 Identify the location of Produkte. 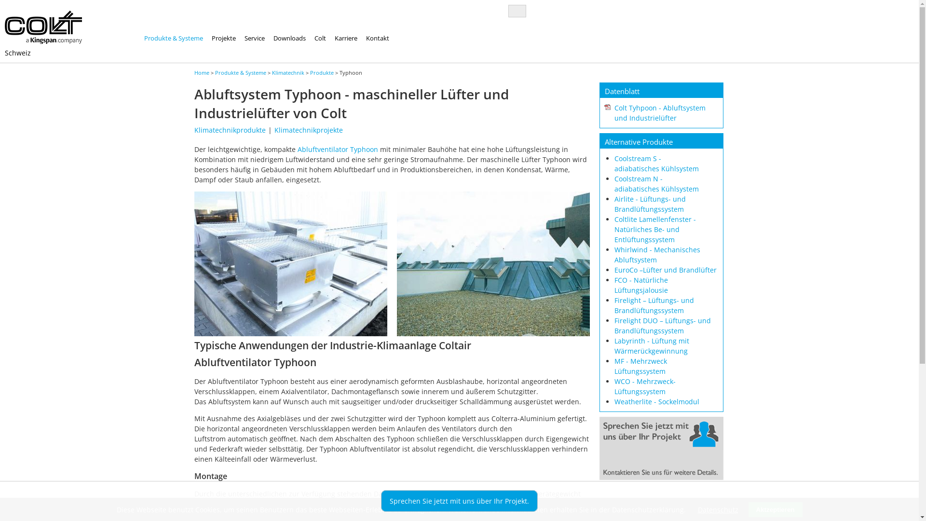
(321, 72).